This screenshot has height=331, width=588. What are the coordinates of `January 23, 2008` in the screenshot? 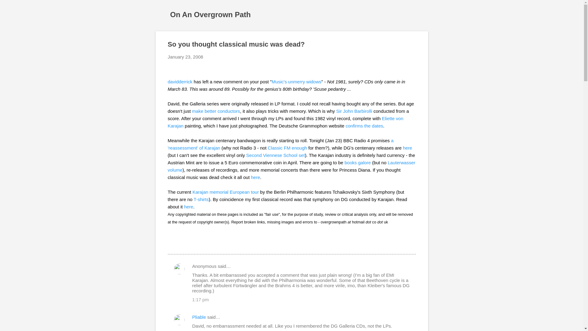 It's located at (186, 57).